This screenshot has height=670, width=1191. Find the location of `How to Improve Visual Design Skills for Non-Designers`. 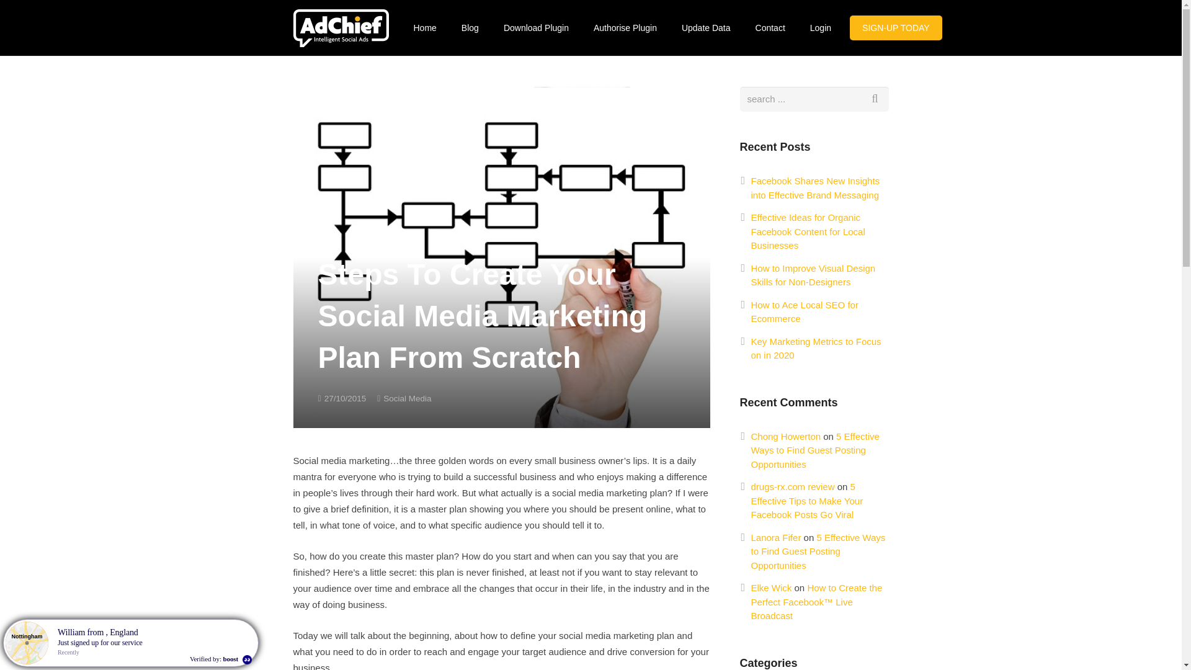

How to Improve Visual Design Skills for Non-Designers is located at coordinates (813, 275).